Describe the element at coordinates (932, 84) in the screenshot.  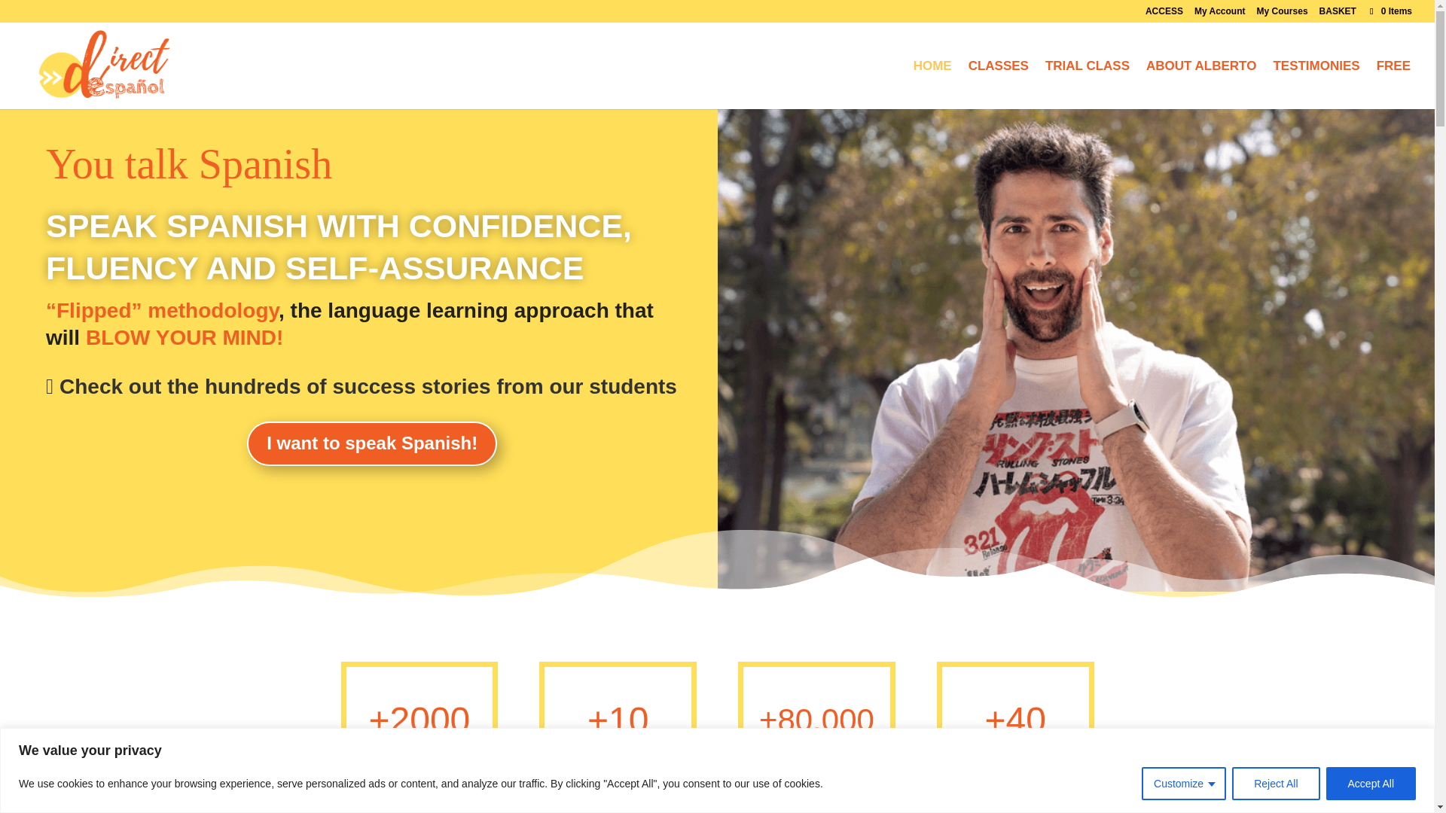
I see `HOME` at that location.